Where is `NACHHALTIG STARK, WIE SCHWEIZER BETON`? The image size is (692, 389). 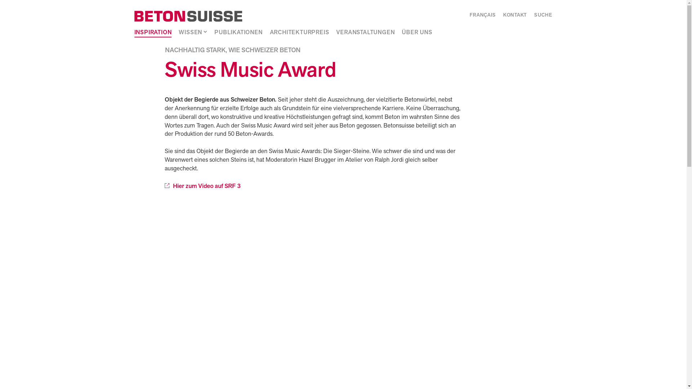 NACHHALTIG STARK, WIE SCHWEIZER BETON is located at coordinates (233, 50).